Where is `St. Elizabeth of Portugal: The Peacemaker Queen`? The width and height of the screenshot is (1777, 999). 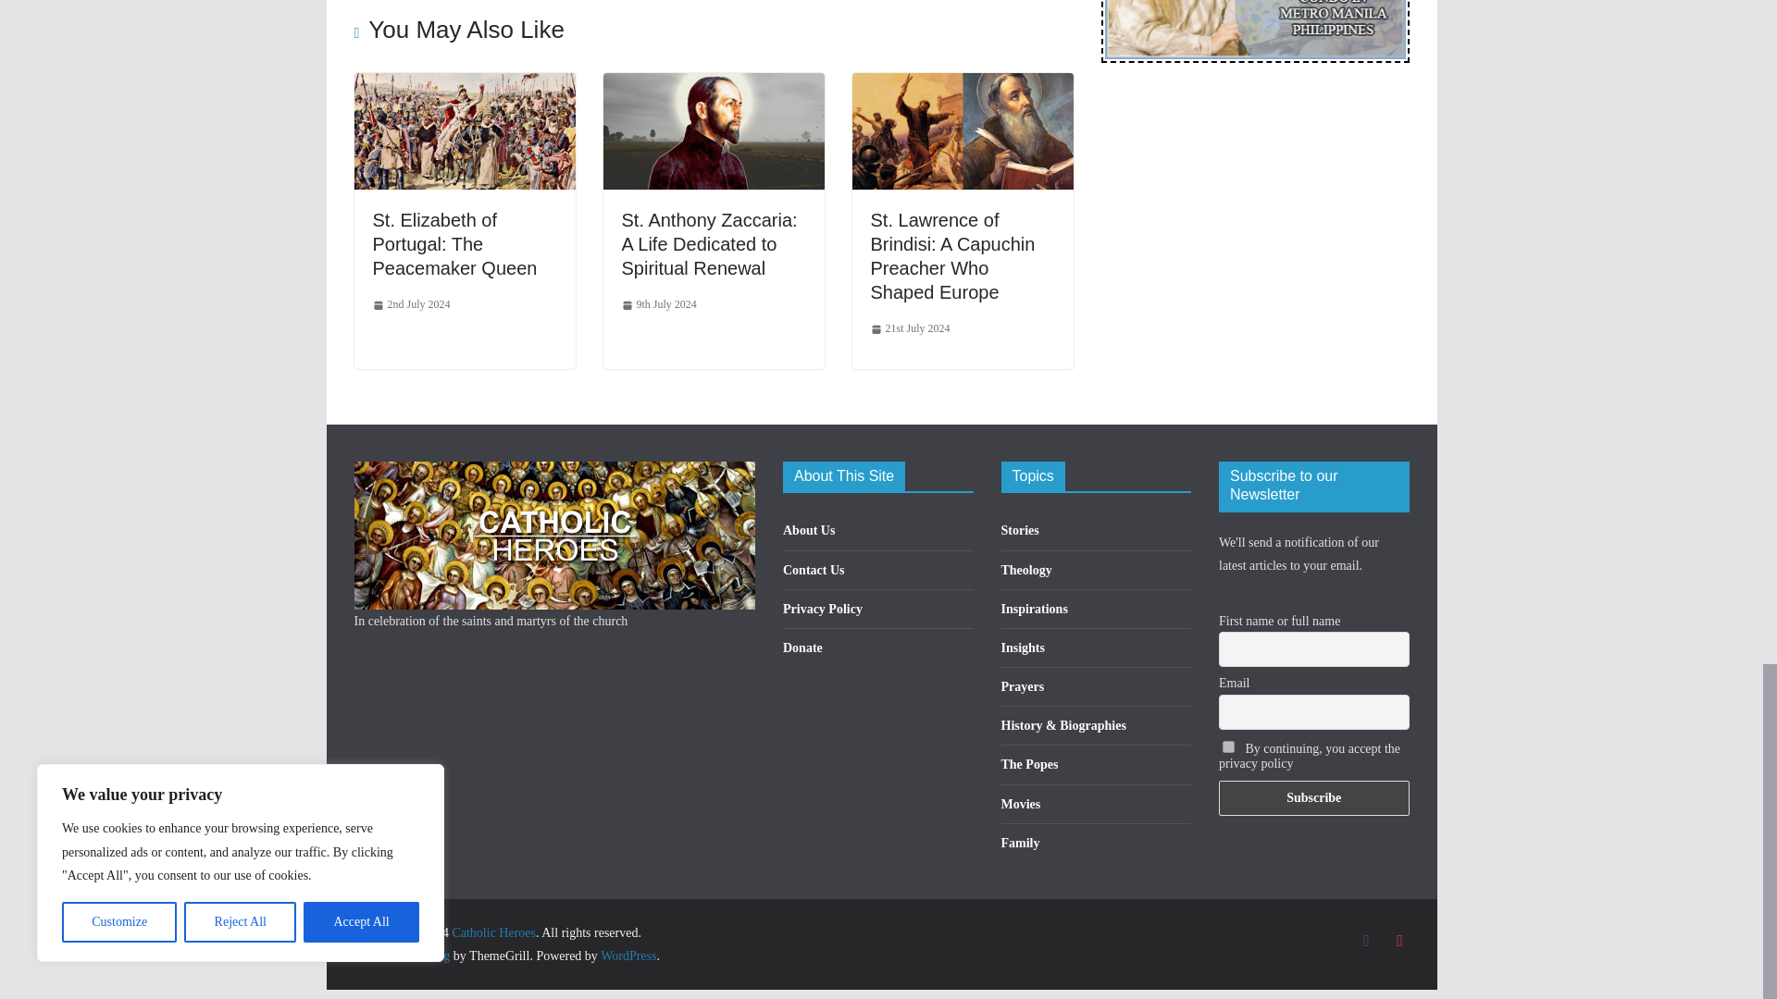 St. Elizabeth of Portugal: The Peacemaker Queen is located at coordinates (464, 85).